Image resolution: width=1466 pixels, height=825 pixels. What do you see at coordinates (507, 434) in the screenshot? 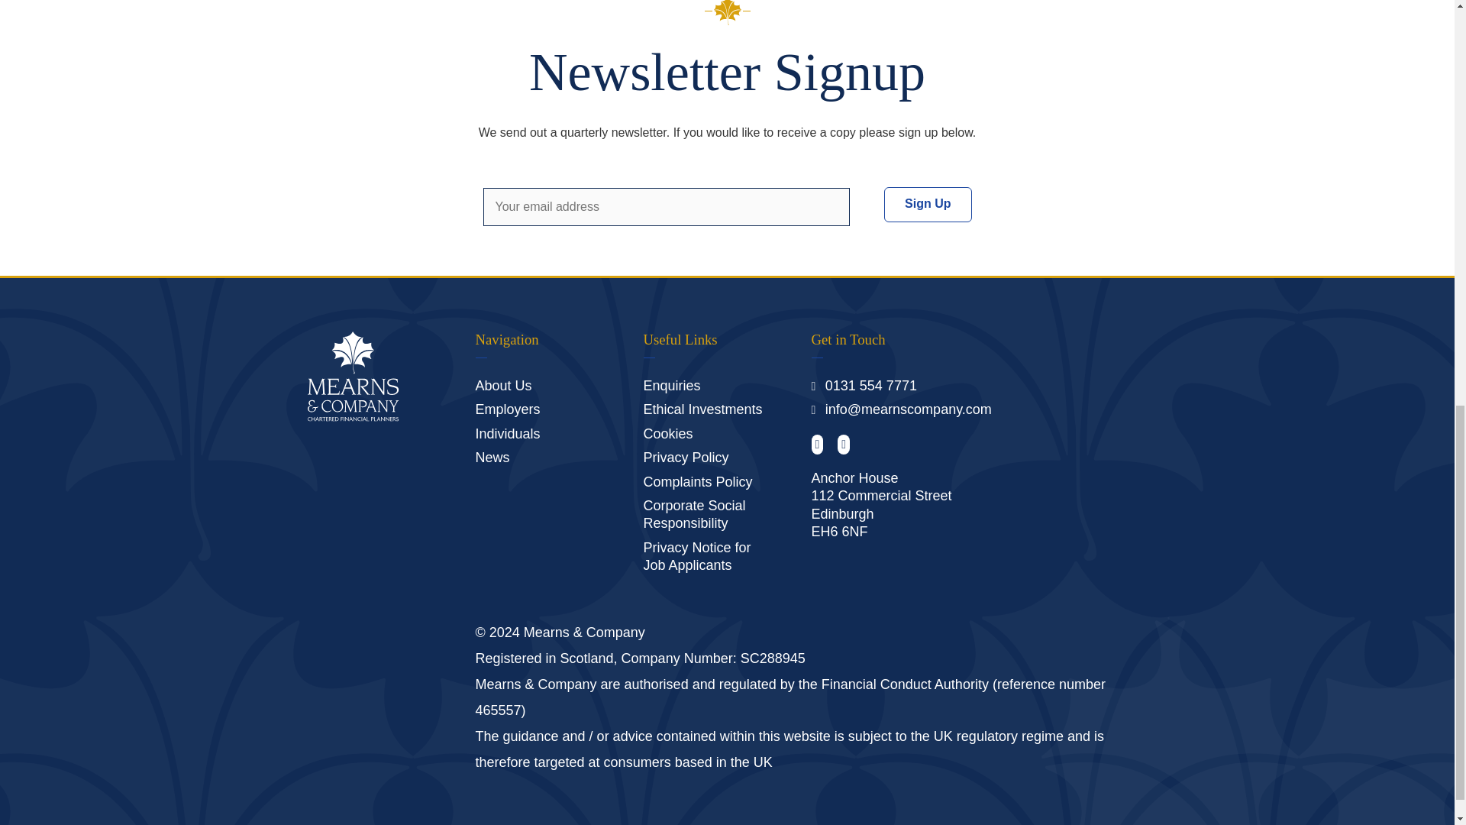
I see `Individuals` at bounding box center [507, 434].